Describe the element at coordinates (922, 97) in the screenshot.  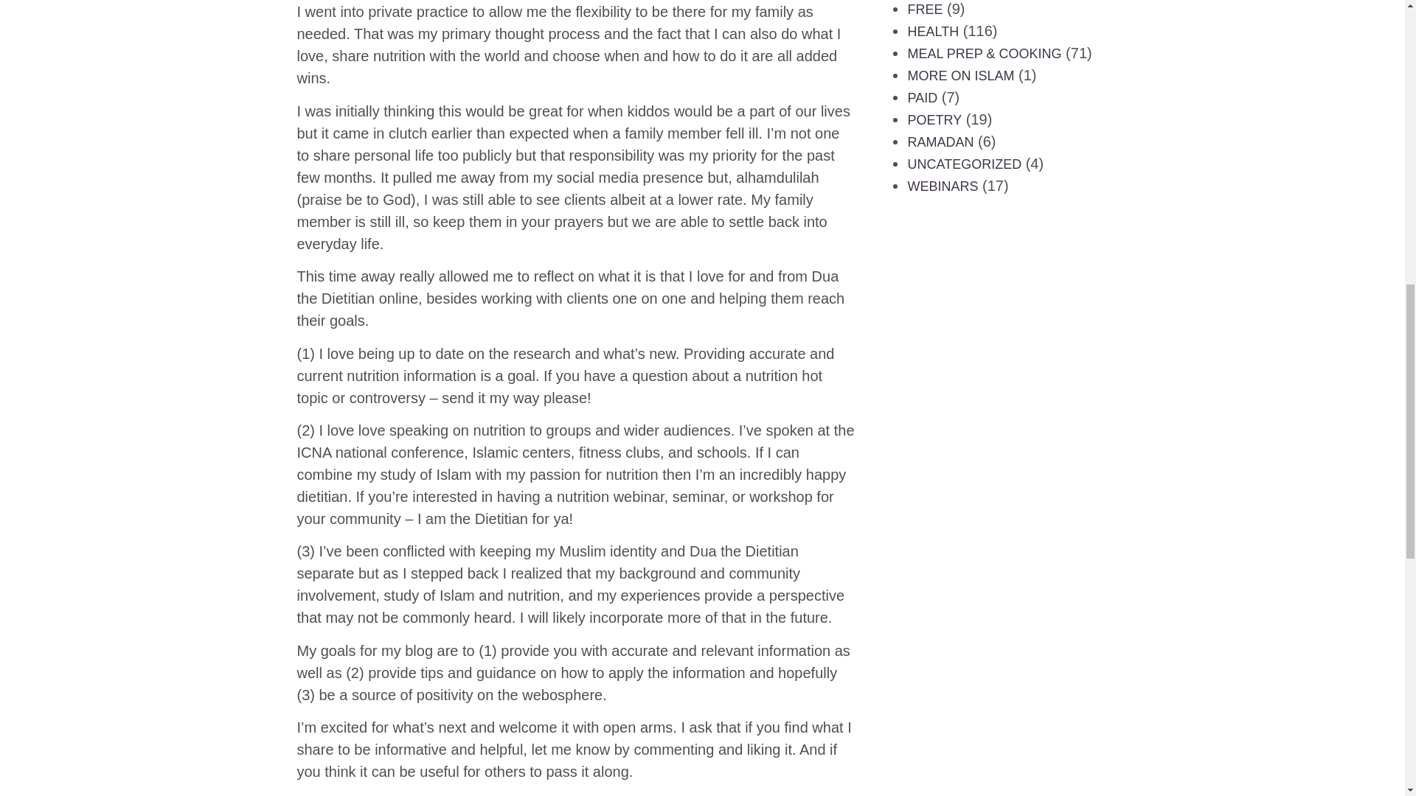
I see `PAID` at that location.